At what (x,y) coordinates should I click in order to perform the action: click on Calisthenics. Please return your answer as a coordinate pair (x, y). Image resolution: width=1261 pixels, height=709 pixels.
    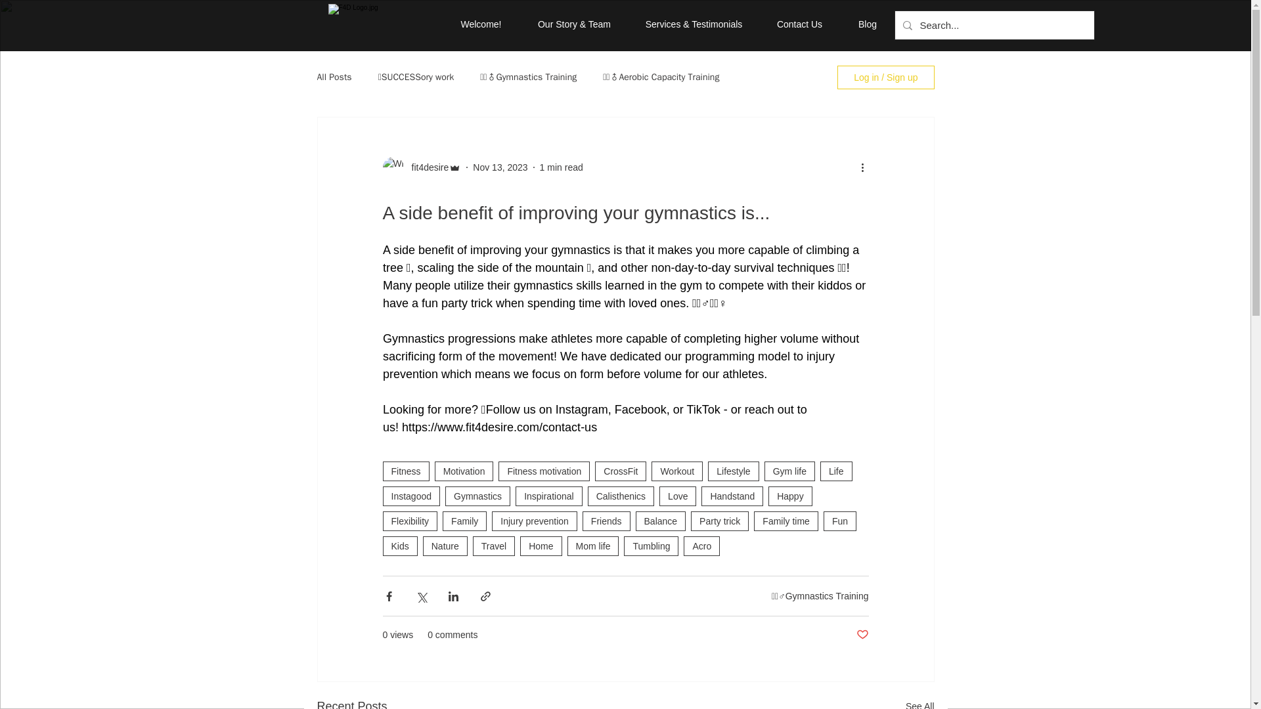
    Looking at the image, I should click on (621, 496).